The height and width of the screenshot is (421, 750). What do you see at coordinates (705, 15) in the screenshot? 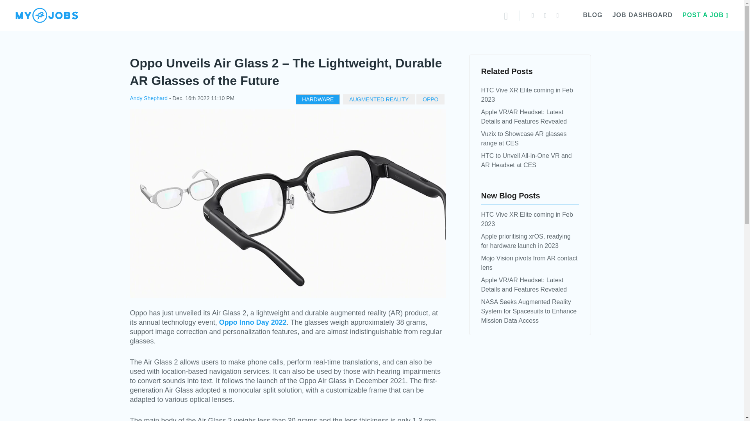
I see `POST A JOB` at bounding box center [705, 15].